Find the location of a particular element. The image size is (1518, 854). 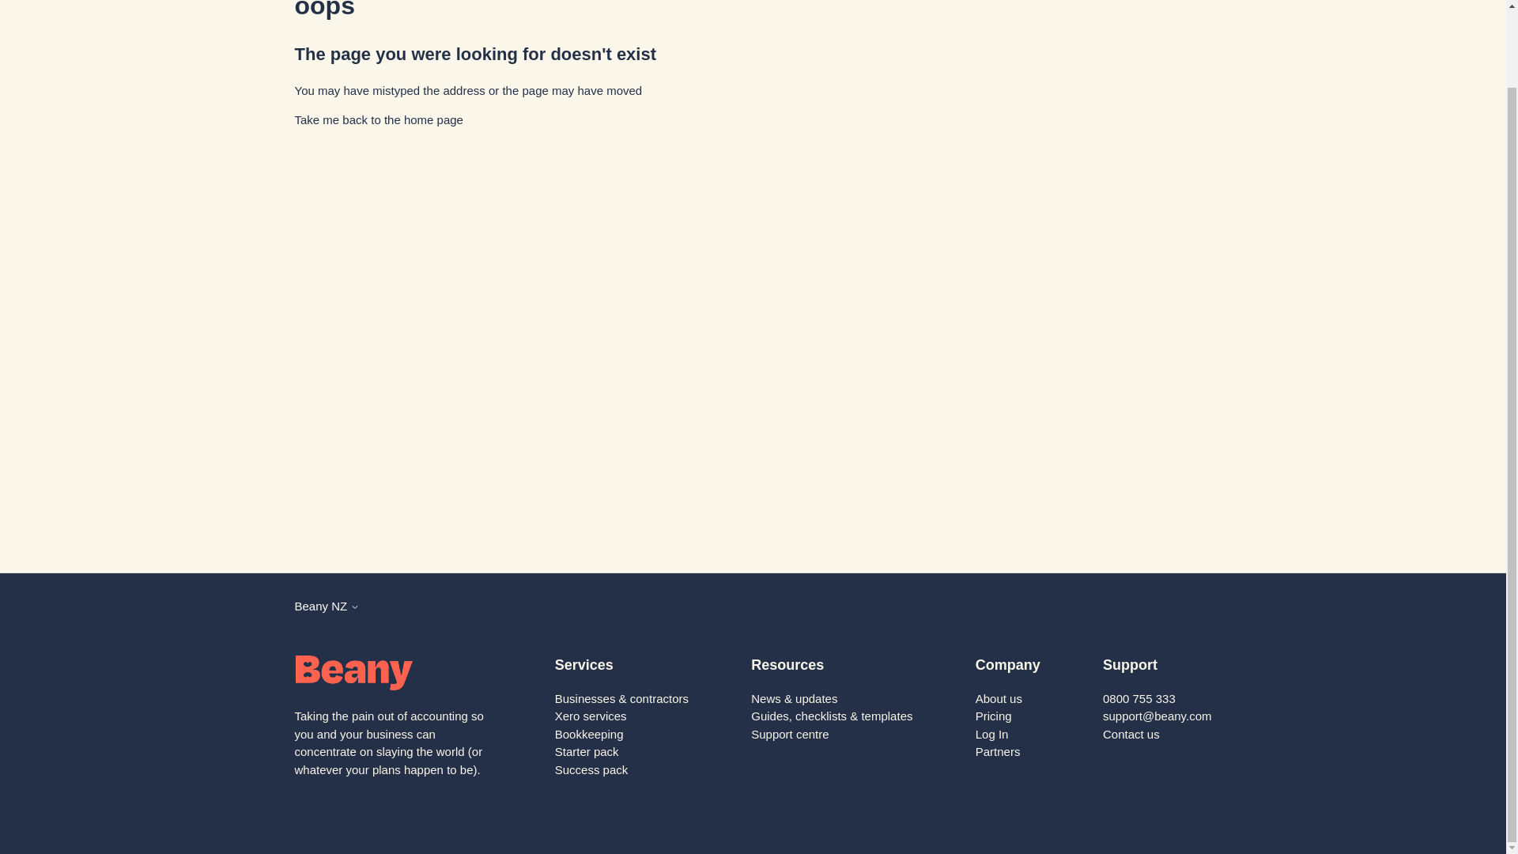

Support centre is located at coordinates (790, 734).